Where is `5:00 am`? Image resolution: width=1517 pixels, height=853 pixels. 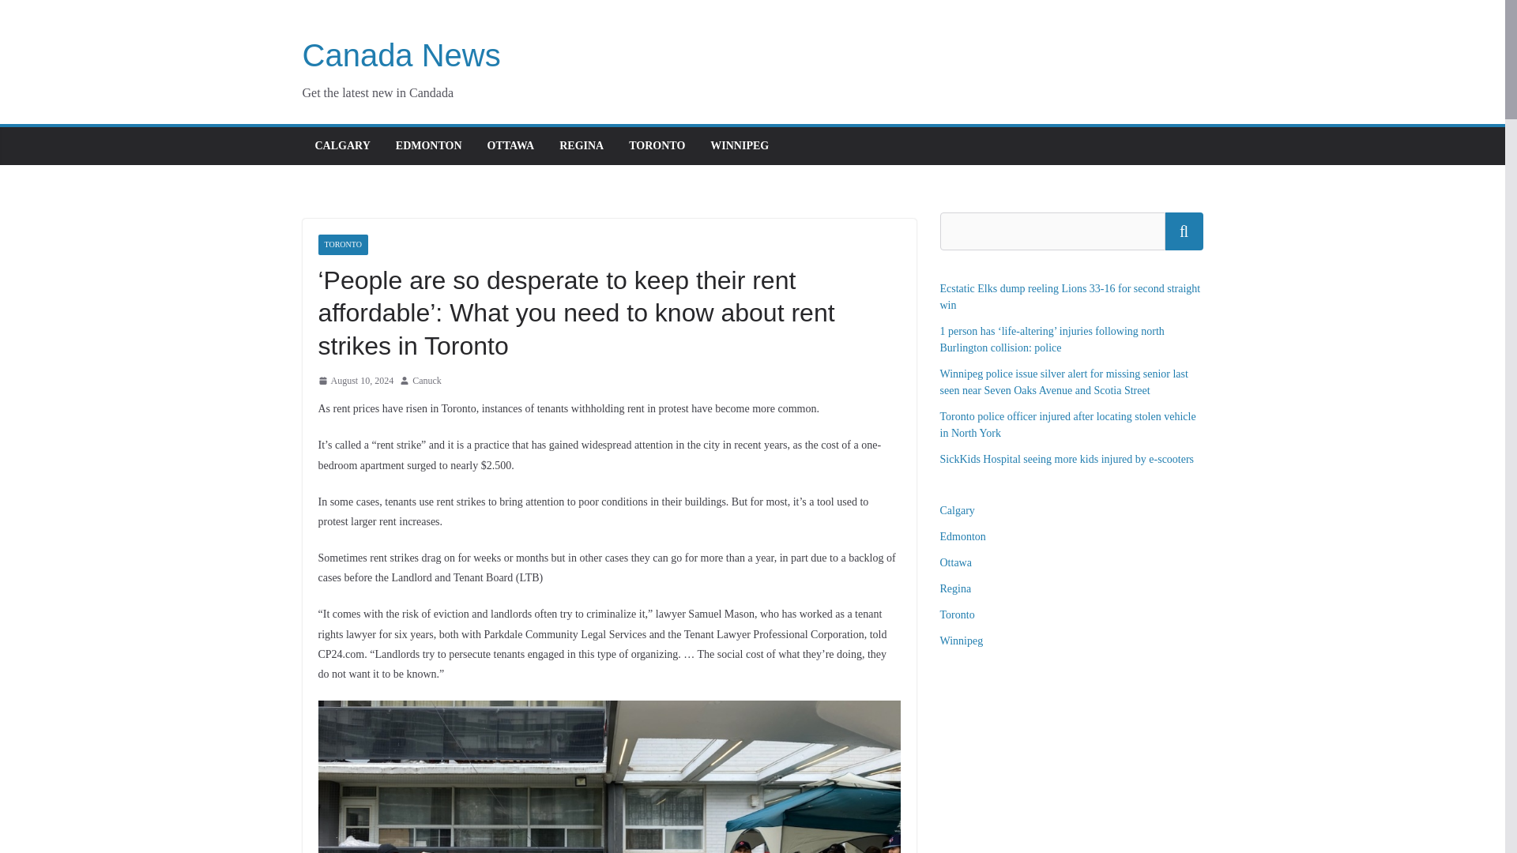
5:00 am is located at coordinates (355, 381).